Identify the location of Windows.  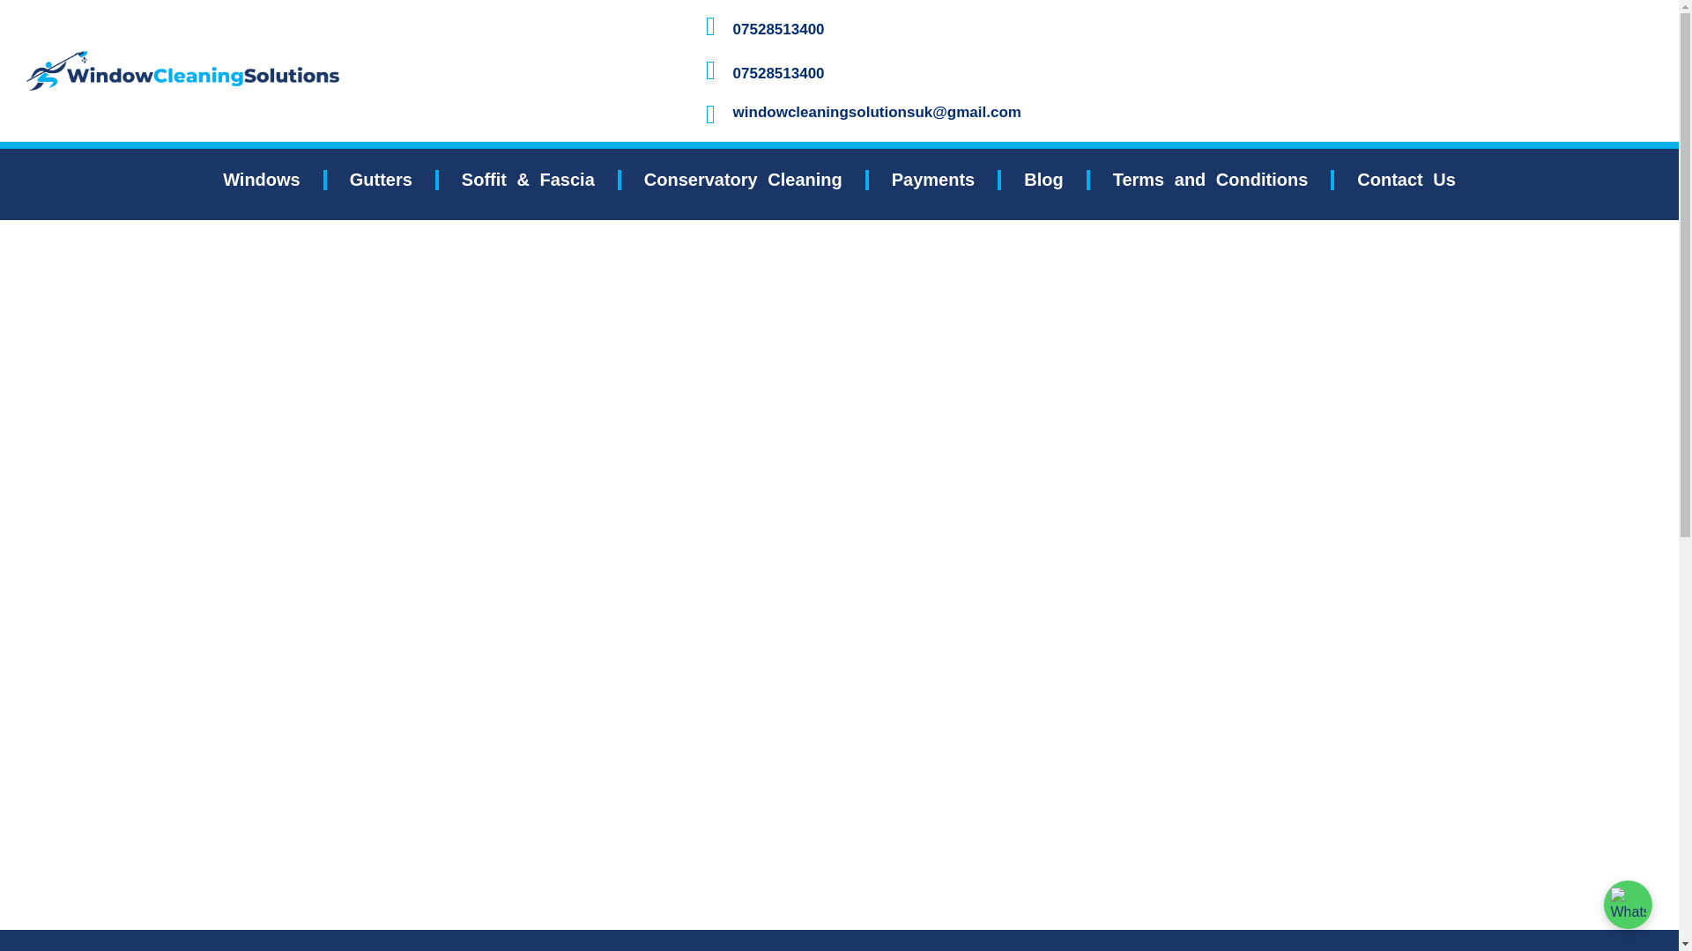
(262, 179).